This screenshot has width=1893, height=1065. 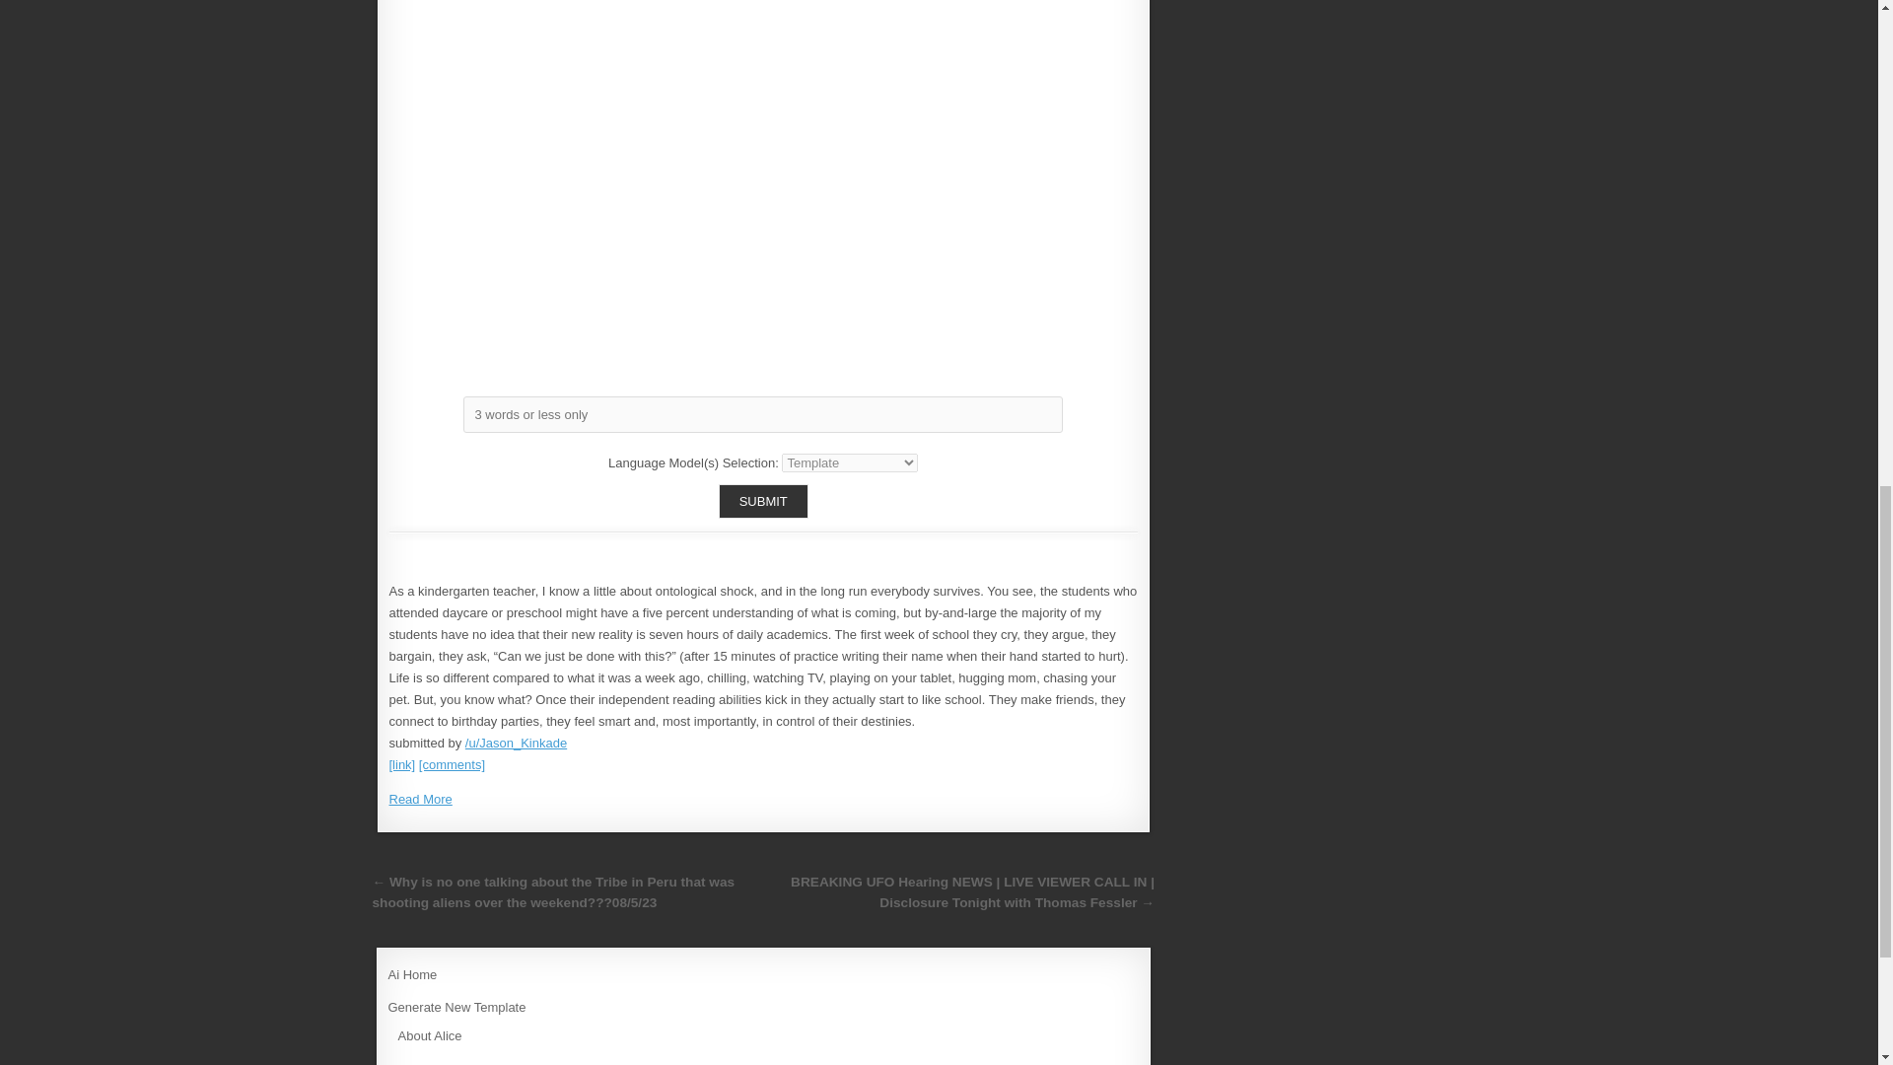 I want to click on Generate New Template, so click(x=456, y=1008).